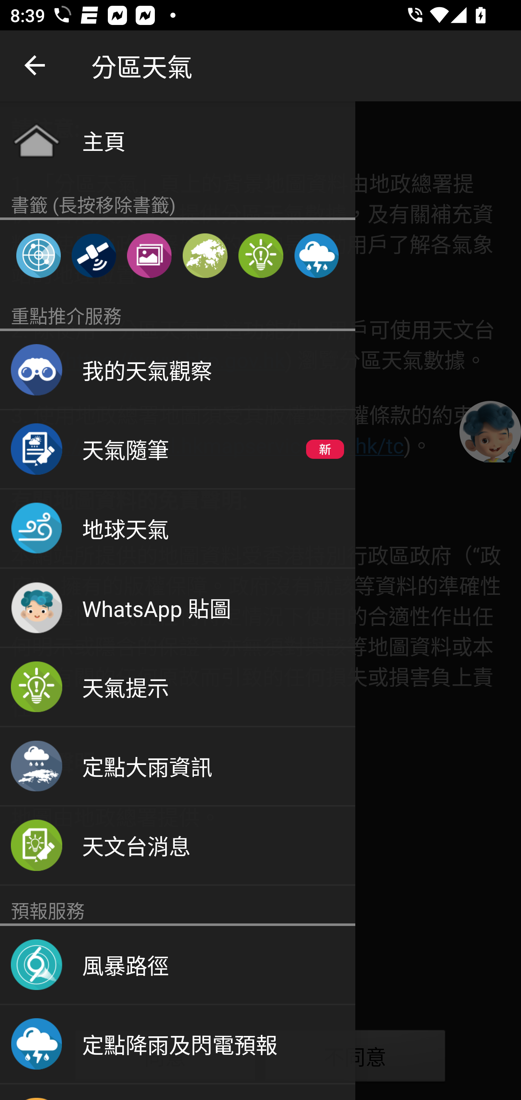  I want to click on 分區天氣, so click(205, 255).